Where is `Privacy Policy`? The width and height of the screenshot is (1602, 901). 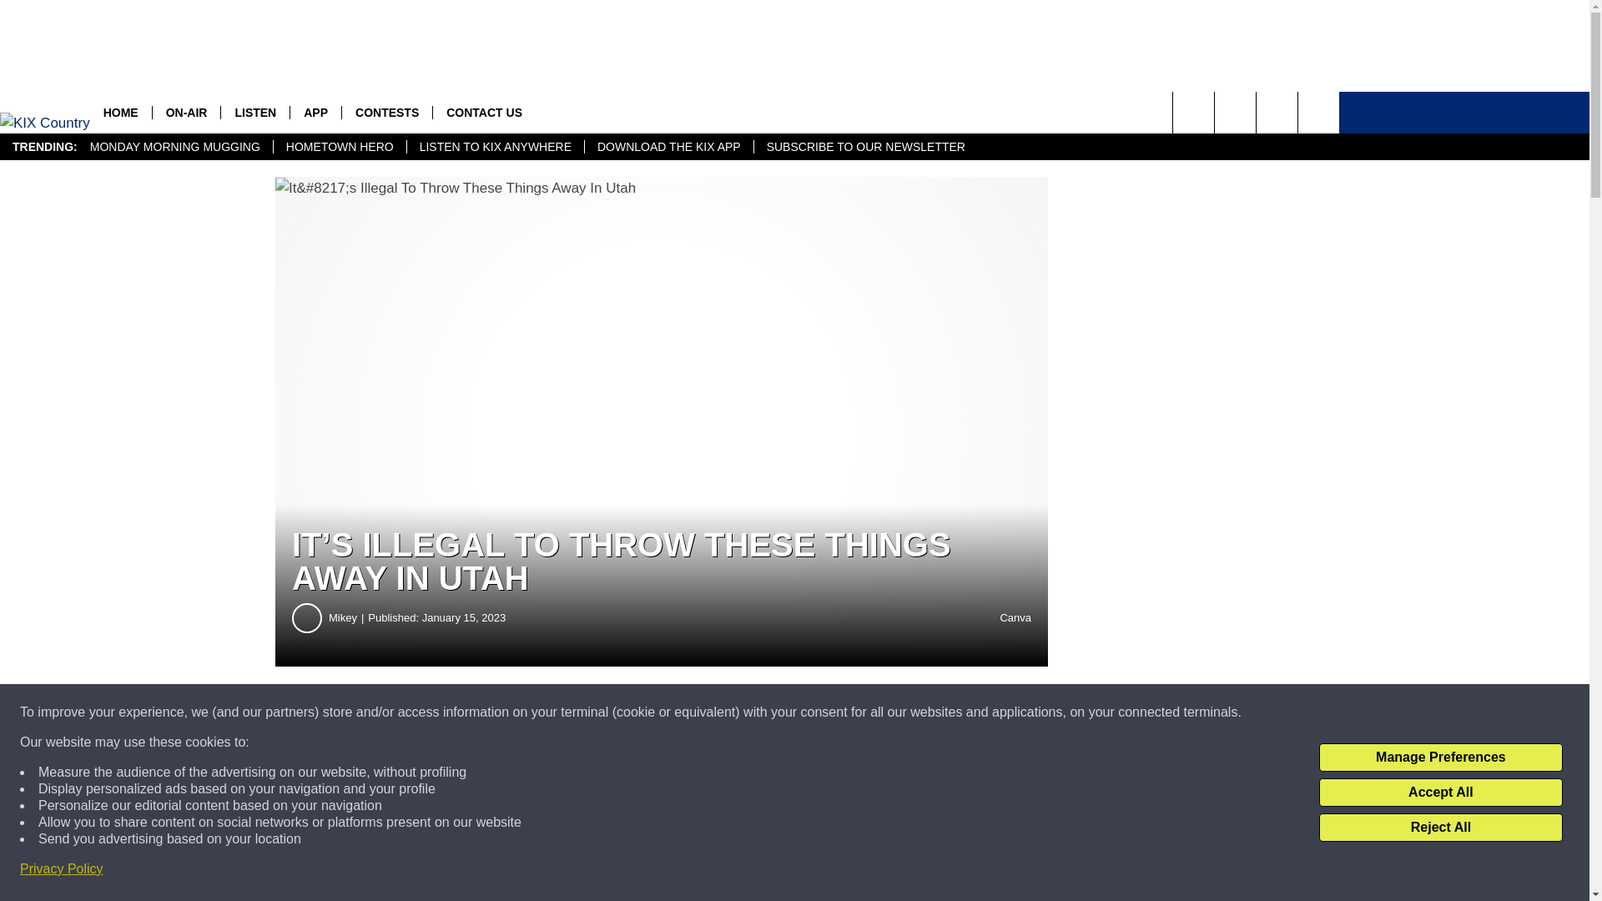 Privacy Policy is located at coordinates (62, 869).